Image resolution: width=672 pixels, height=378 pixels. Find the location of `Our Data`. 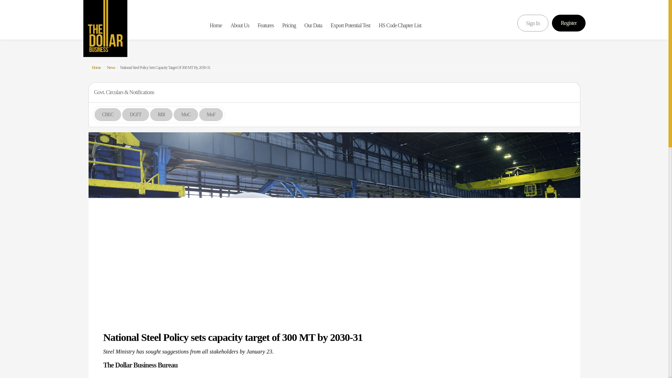

Our Data is located at coordinates (313, 26).